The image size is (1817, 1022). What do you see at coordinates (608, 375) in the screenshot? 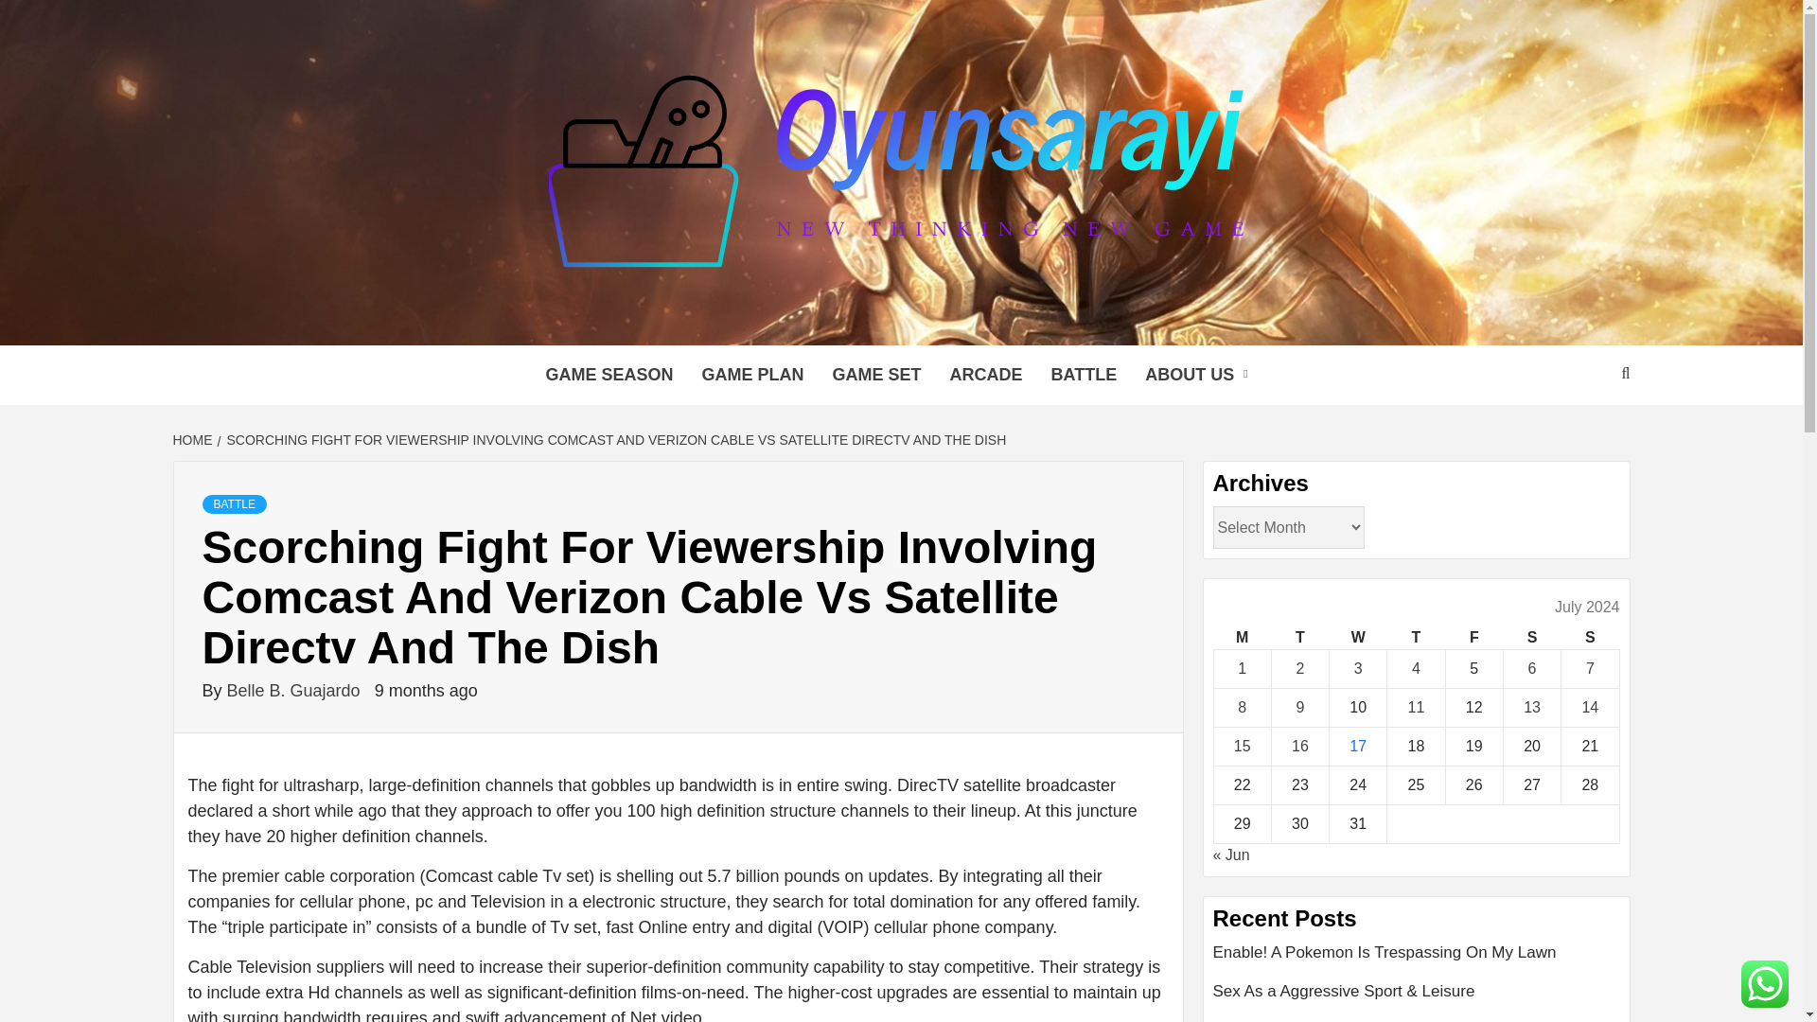
I see `GAME SEASON` at bounding box center [608, 375].